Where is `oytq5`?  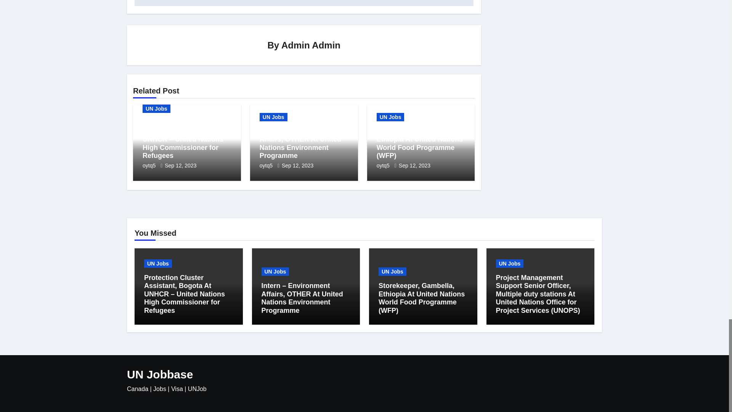 oytq5 is located at coordinates (150, 165).